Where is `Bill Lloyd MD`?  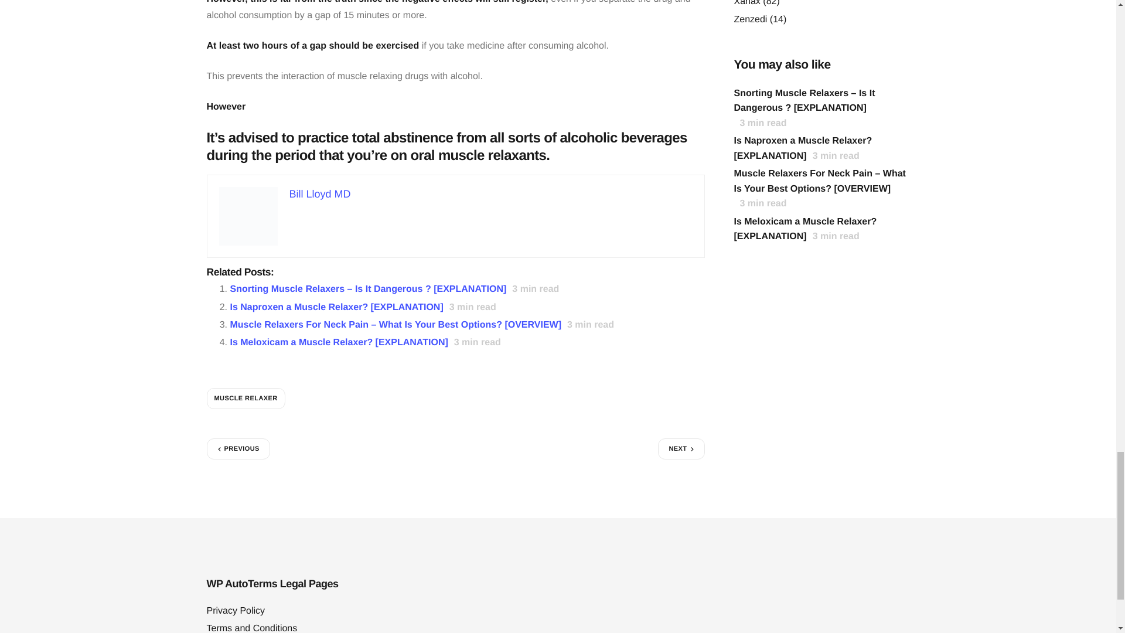
Bill Lloyd MD is located at coordinates (320, 193).